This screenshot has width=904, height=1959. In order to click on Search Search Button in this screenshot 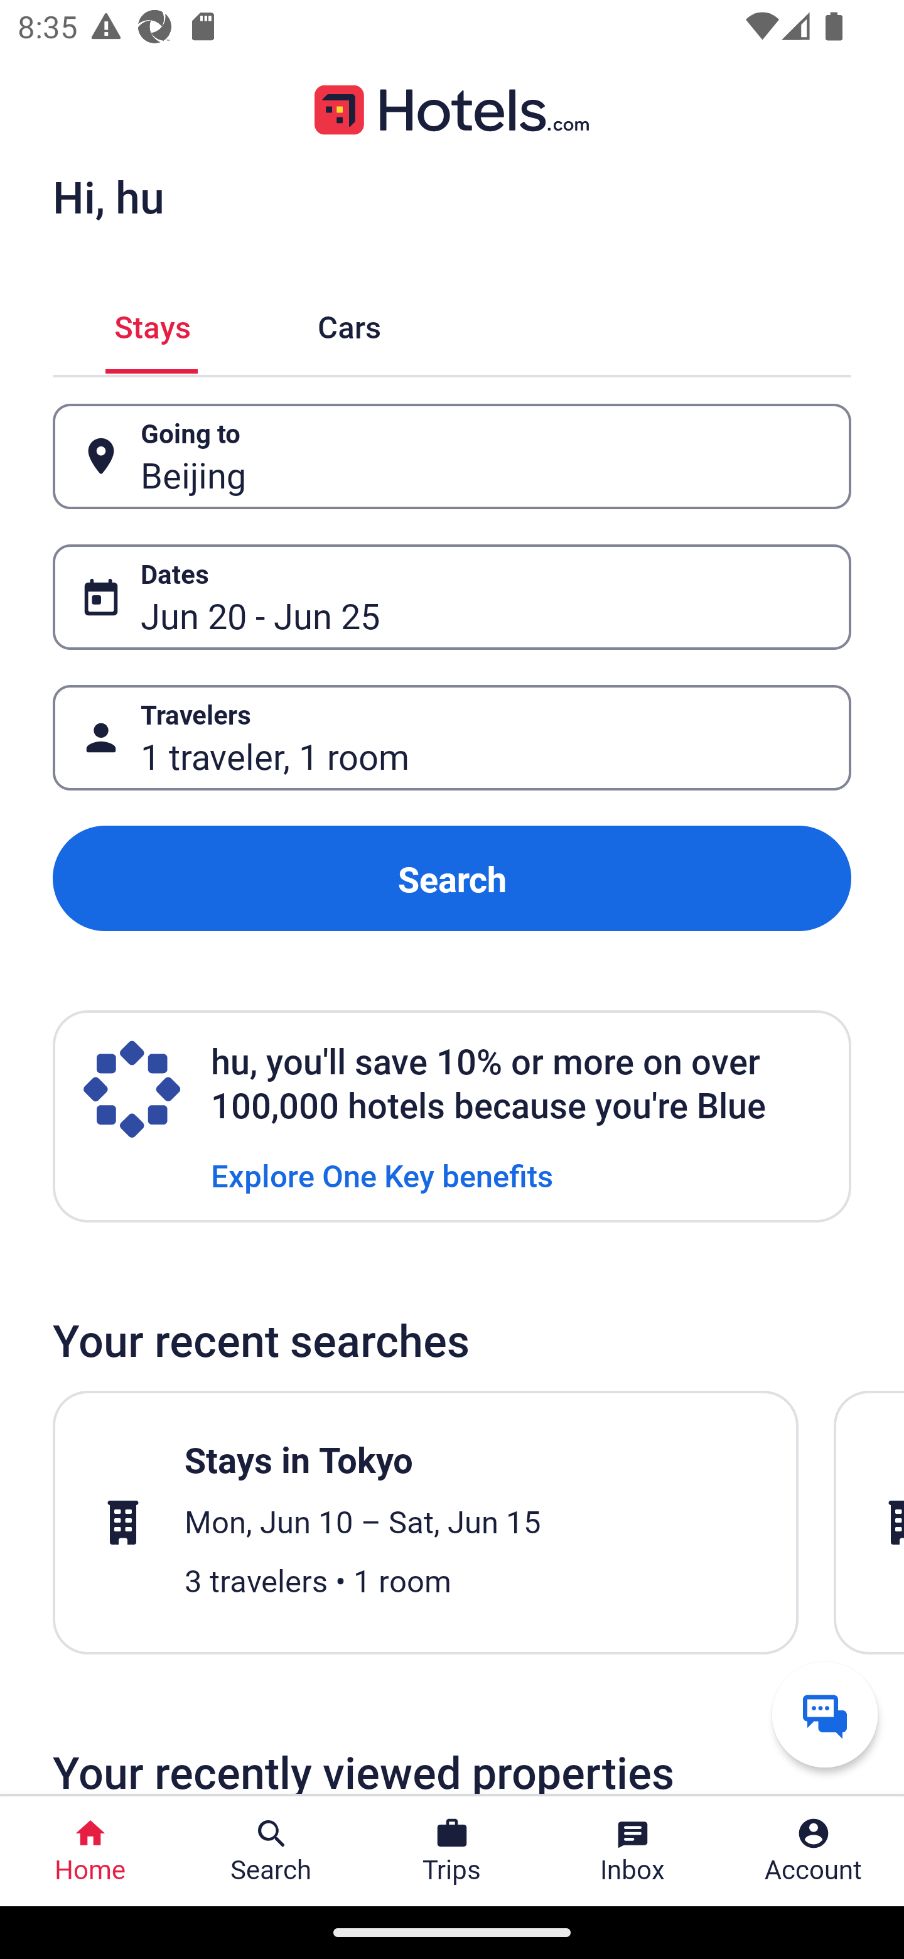, I will do `click(271, 1851)`.